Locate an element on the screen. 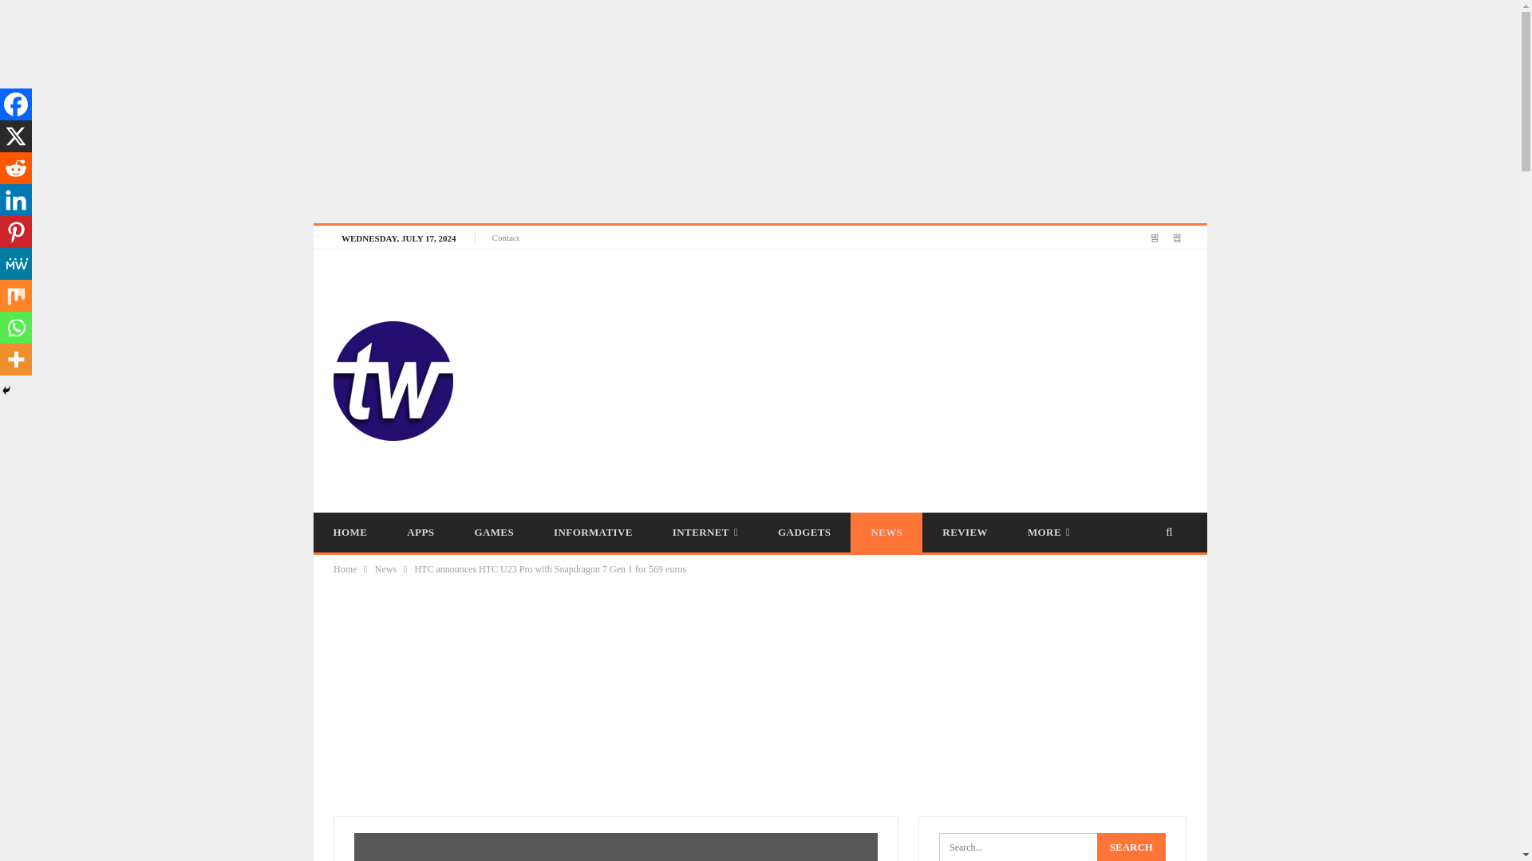 The height and width of the screenshot is (861, 1532). INTERNET is located at coordinates (705, 533).